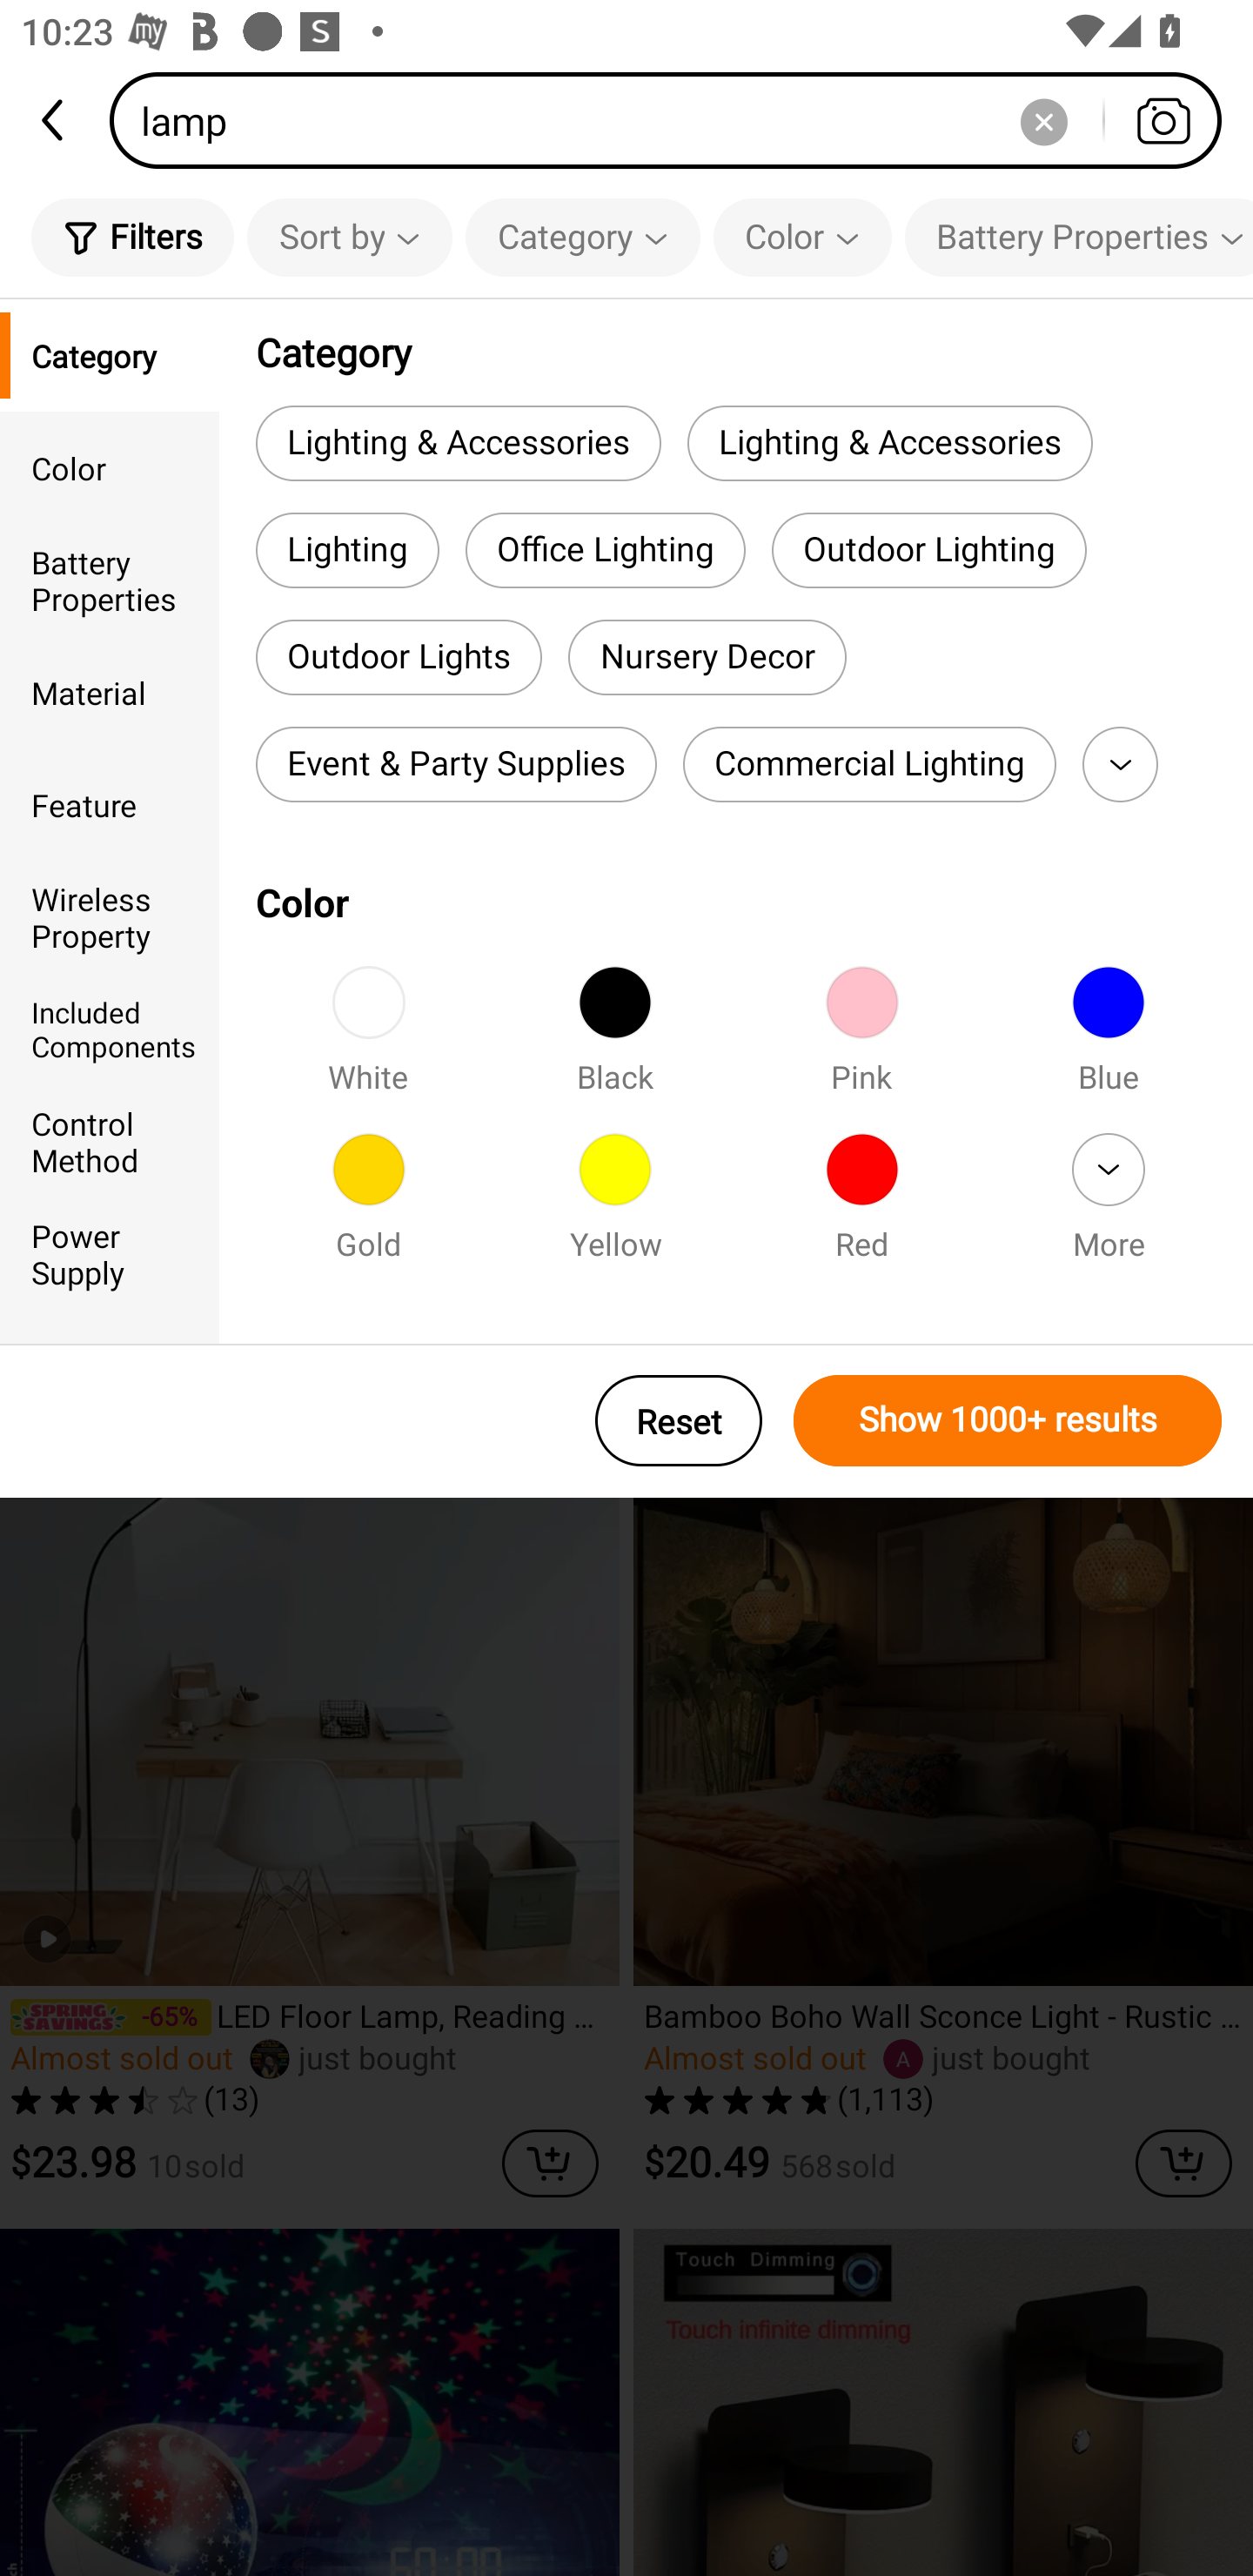 The image size is (1253, 2576). Describe the element at coordinates (347, 550) in the screenshot. I see `Lighting` at that location.